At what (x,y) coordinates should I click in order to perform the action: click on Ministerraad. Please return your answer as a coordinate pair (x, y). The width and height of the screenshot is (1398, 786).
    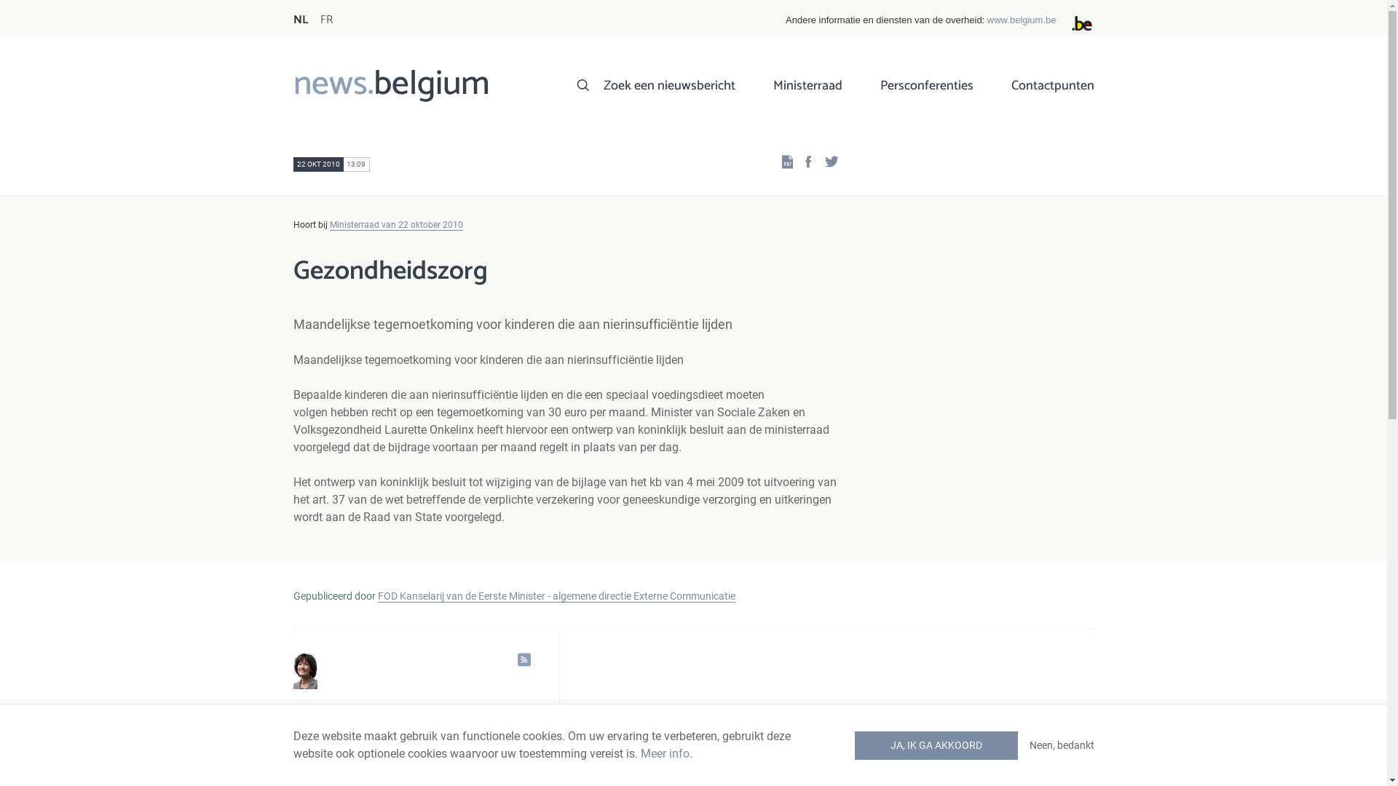
    Looking at the image, I should click on (808, 92).